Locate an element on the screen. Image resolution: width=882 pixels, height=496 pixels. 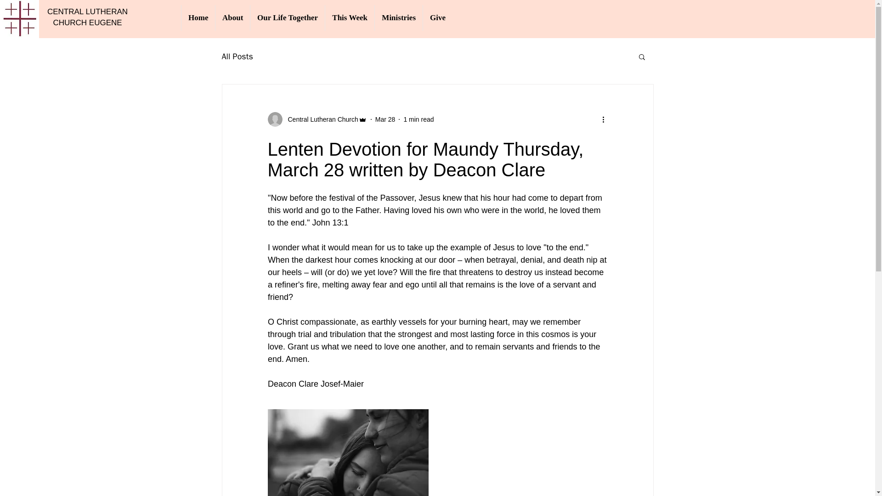
Central Lutheran Church is located at coordinates (320, 119).